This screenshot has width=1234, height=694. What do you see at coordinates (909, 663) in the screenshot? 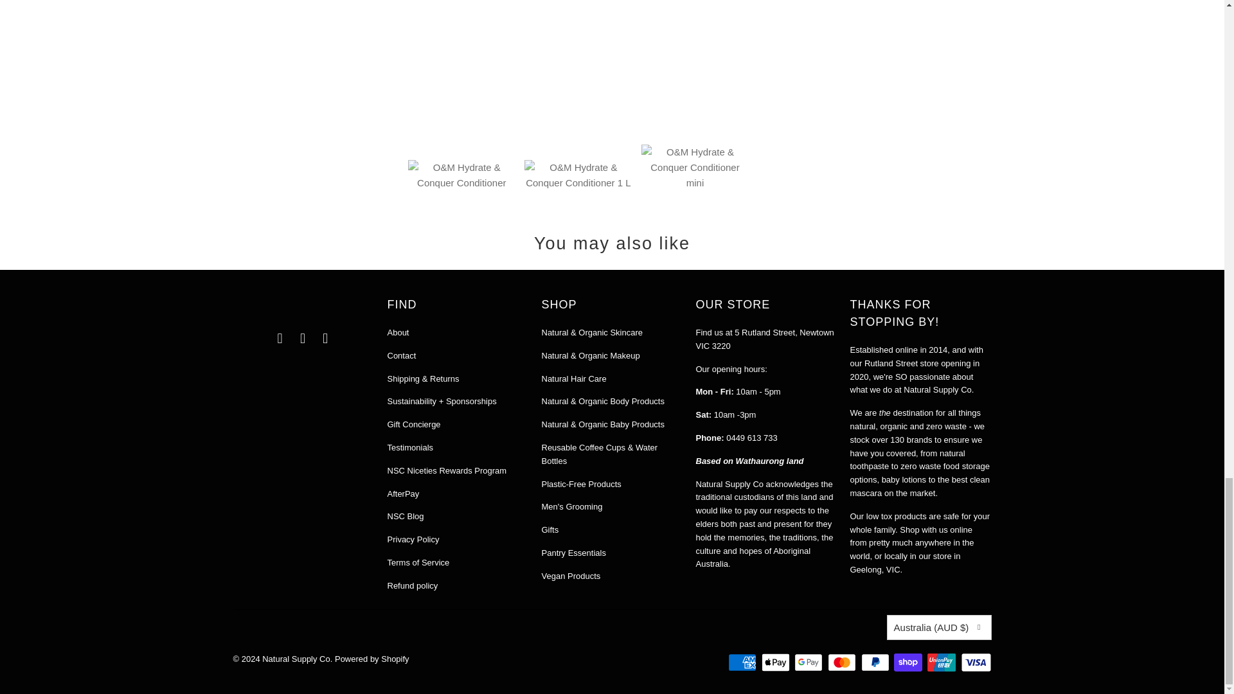
I see `Shop Pay` at bounding box center [909, 663].